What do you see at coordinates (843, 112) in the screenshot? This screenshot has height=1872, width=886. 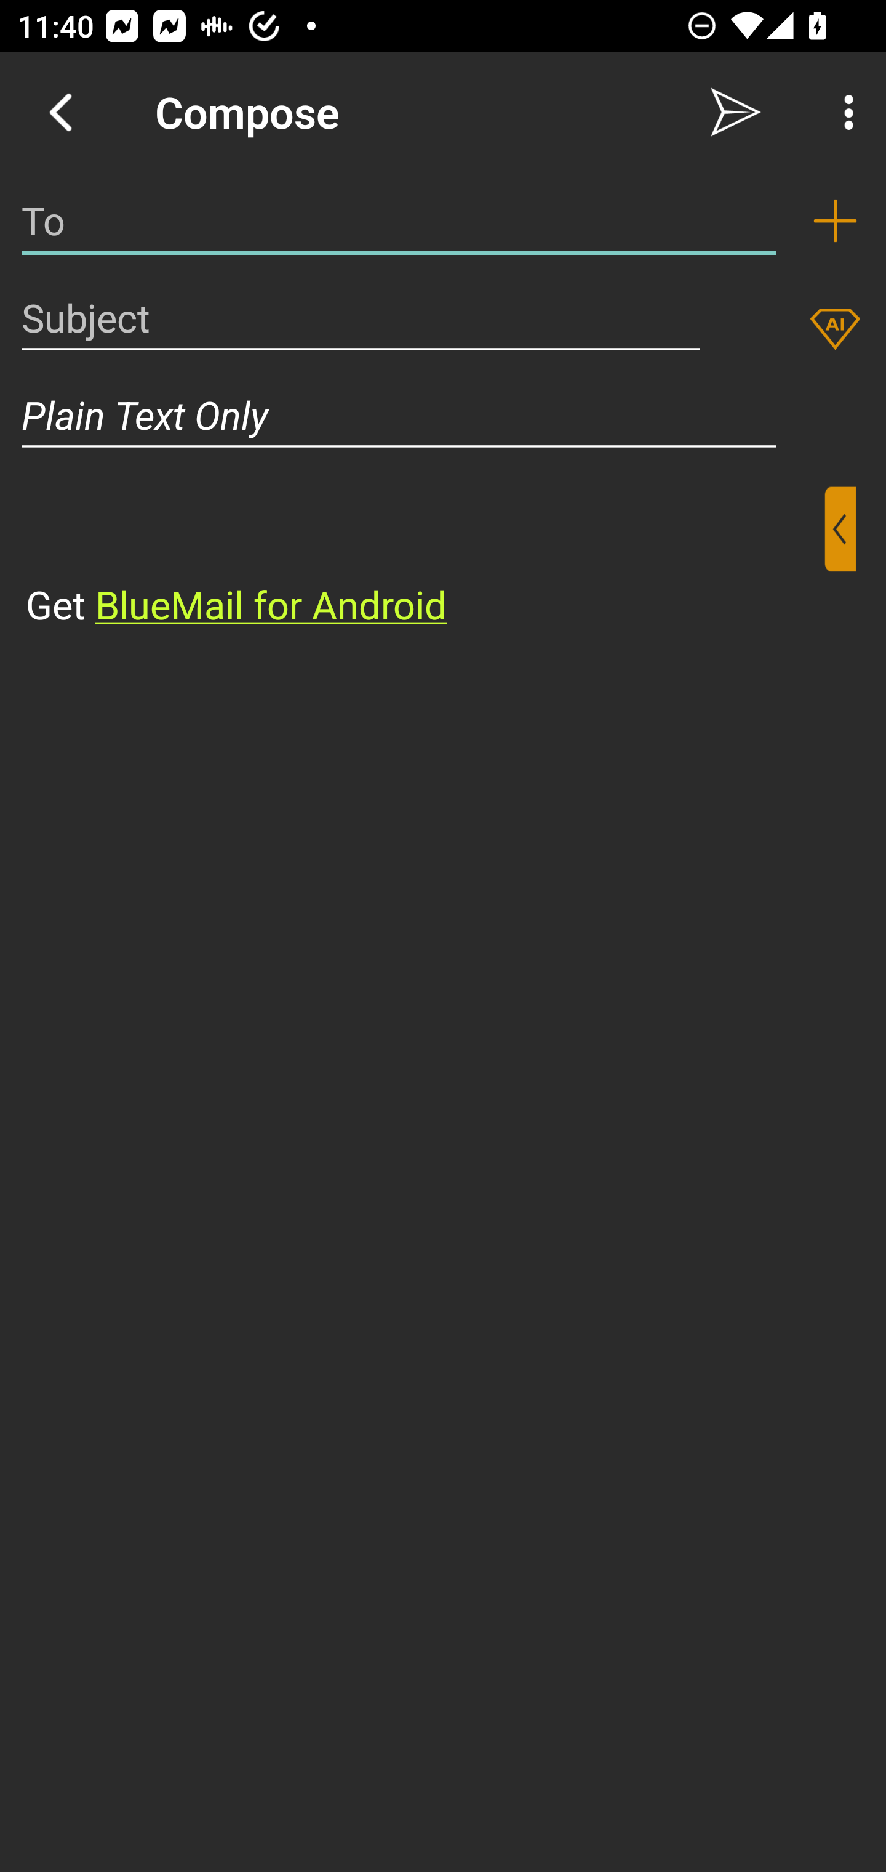 I see `More Options` at bounding box center [843, 112].